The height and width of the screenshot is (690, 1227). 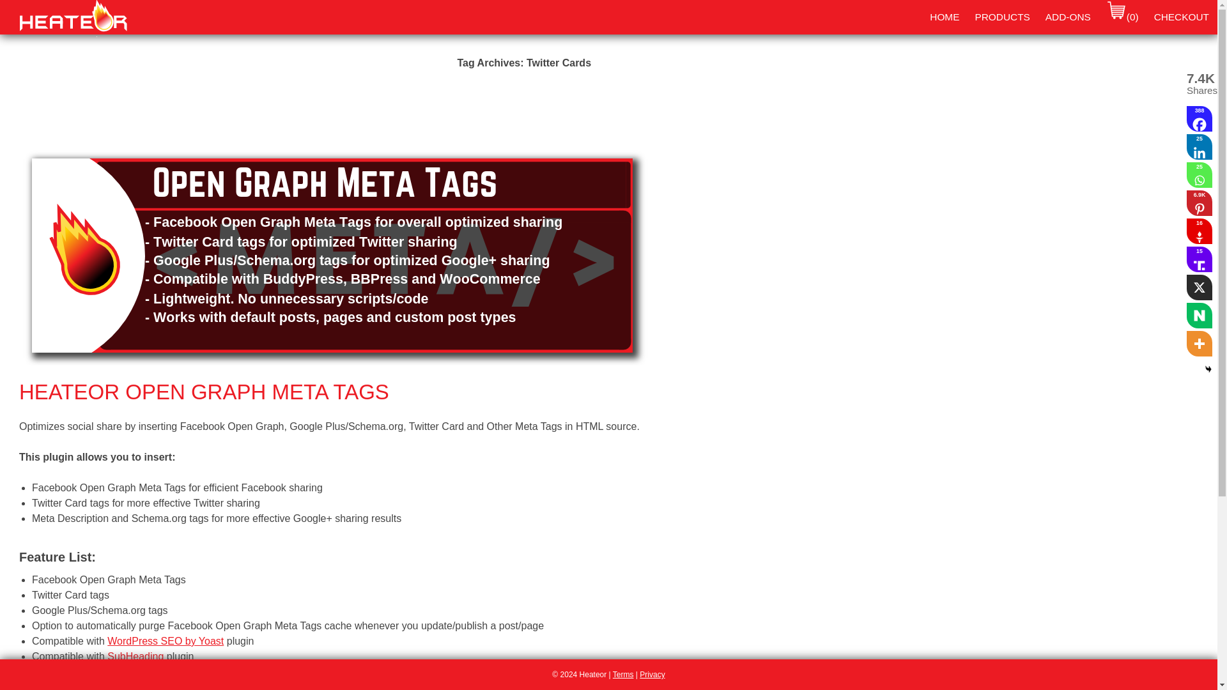 I want to click on Linkedin, so click(x=1199, y=146).